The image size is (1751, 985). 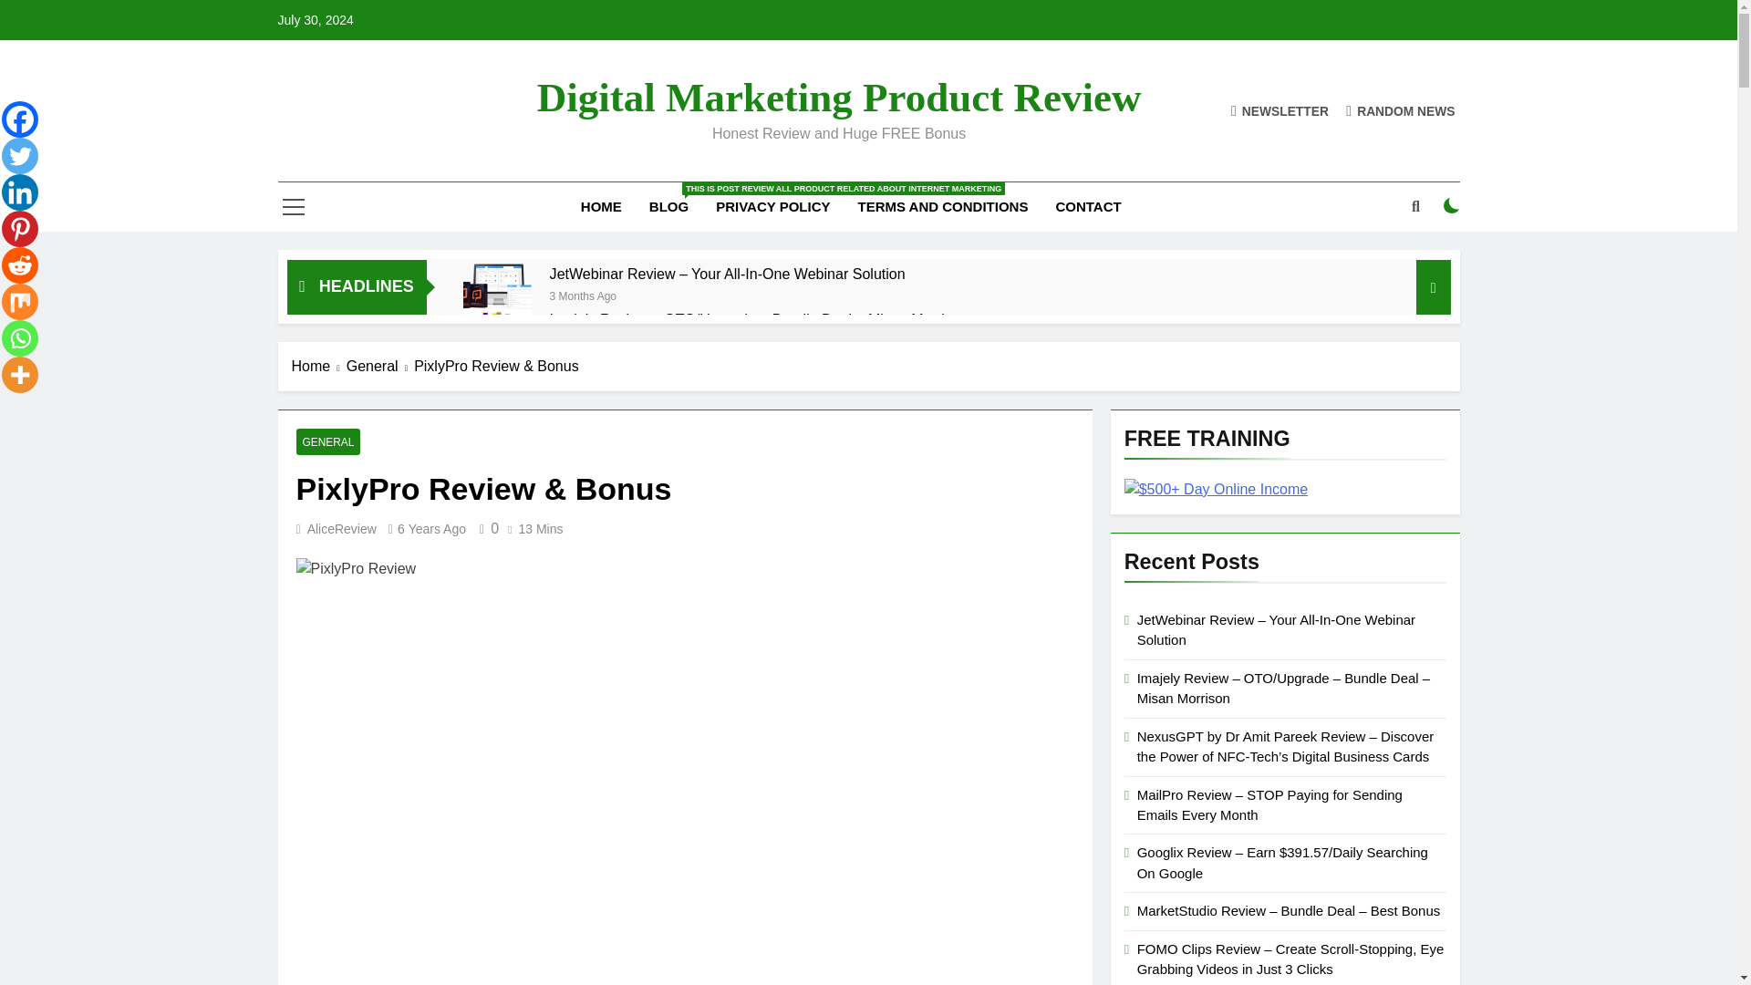 What do you see at coordinates (1452, 206) in the screenshot?
I see `on` at bounding box center [1452, 206].